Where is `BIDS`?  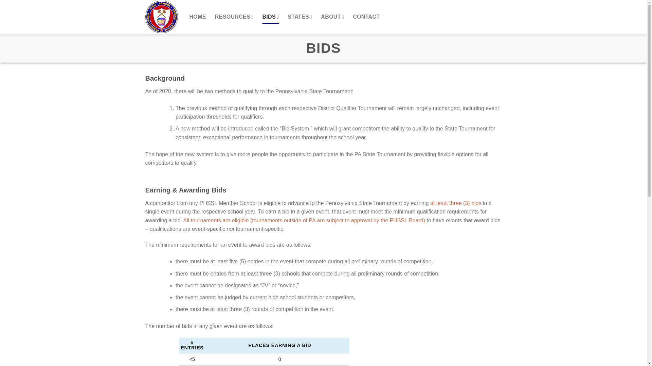 BIDS is located at coordinates (270, 17).